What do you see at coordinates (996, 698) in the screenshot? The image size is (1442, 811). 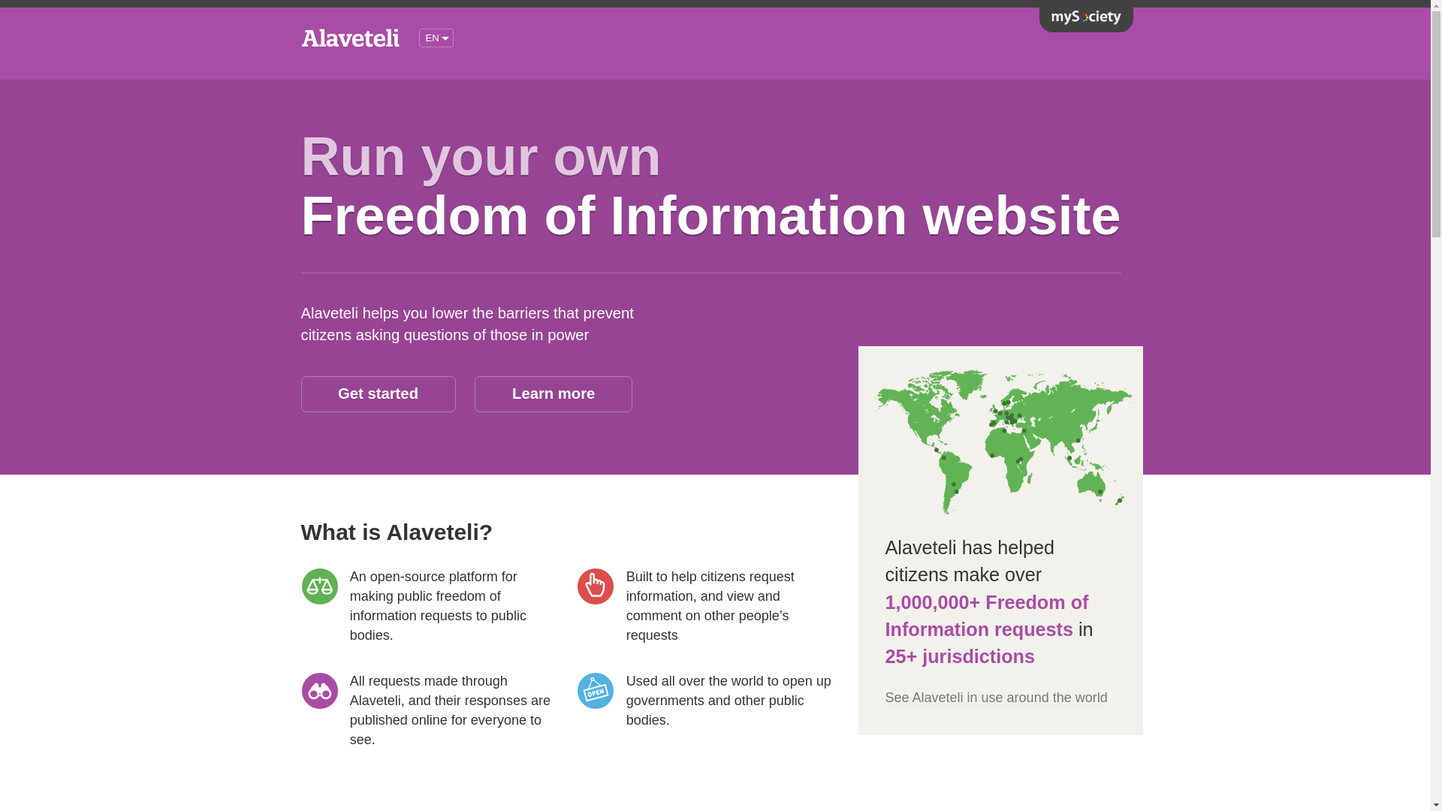 I see `See Alaveteli in use around the world` at bounding box center [996, 698].